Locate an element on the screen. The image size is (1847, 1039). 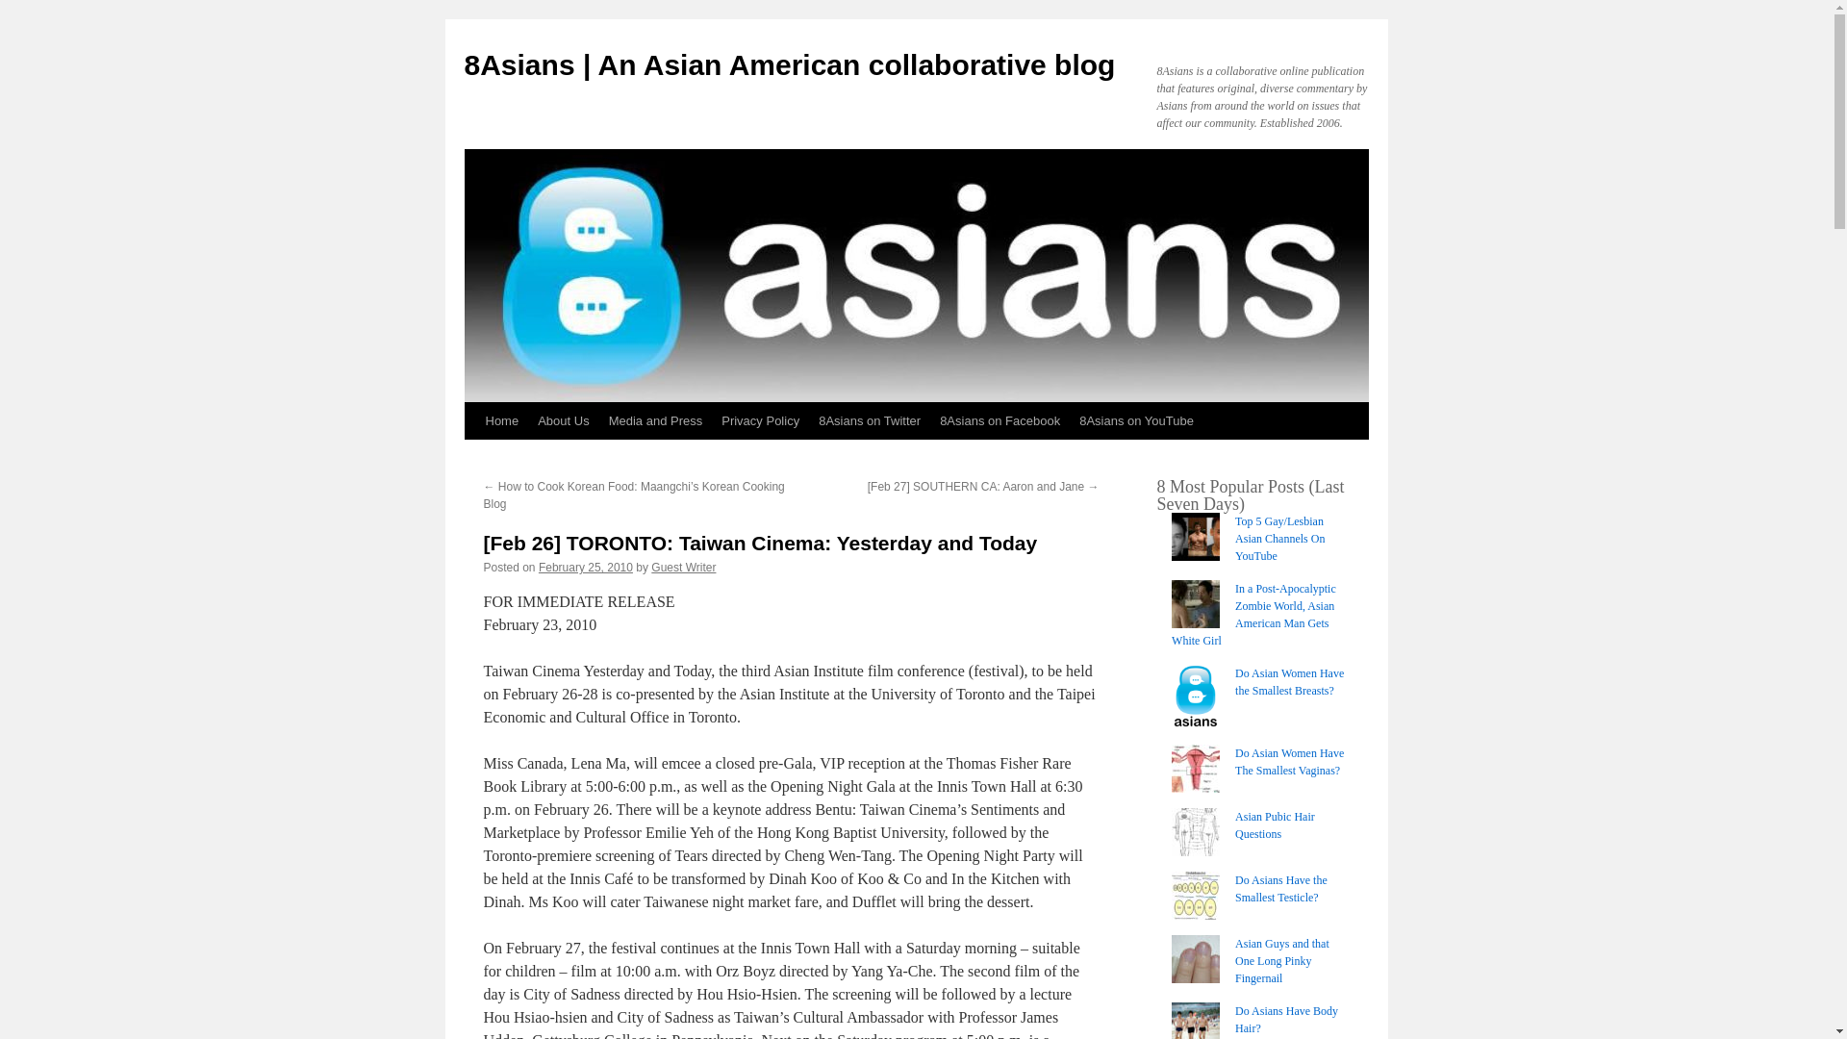
Asian Pubic Hair Questions is located at coordinates (1276, 825).